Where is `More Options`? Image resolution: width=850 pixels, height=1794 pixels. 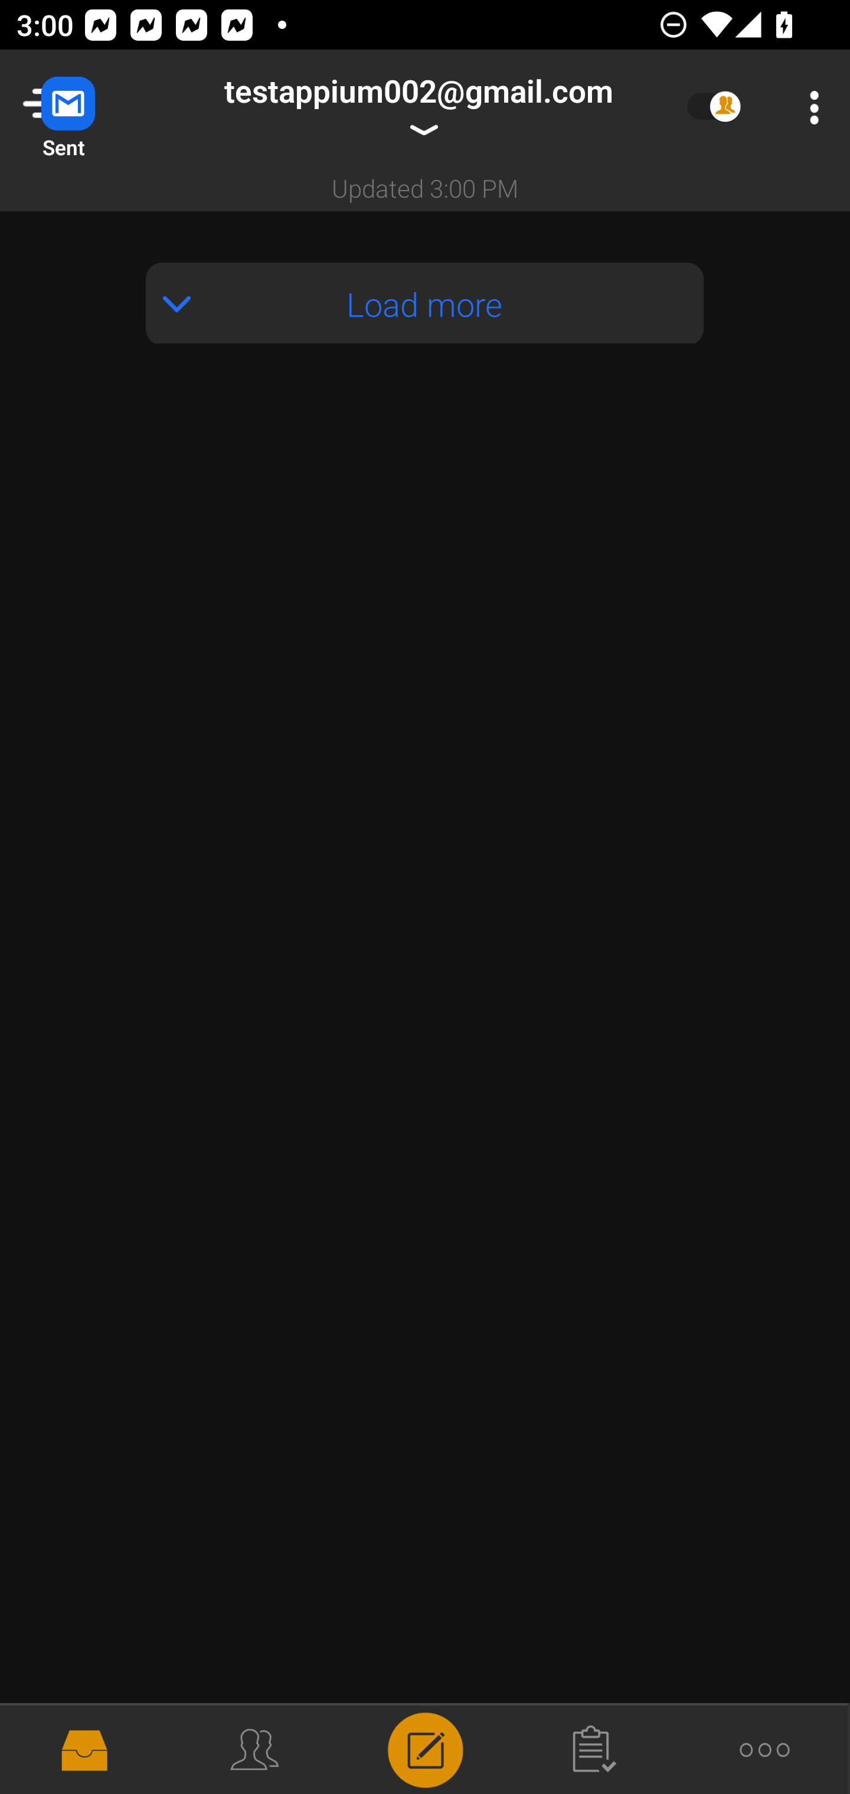 More Options is located at coordinates (809, 107).